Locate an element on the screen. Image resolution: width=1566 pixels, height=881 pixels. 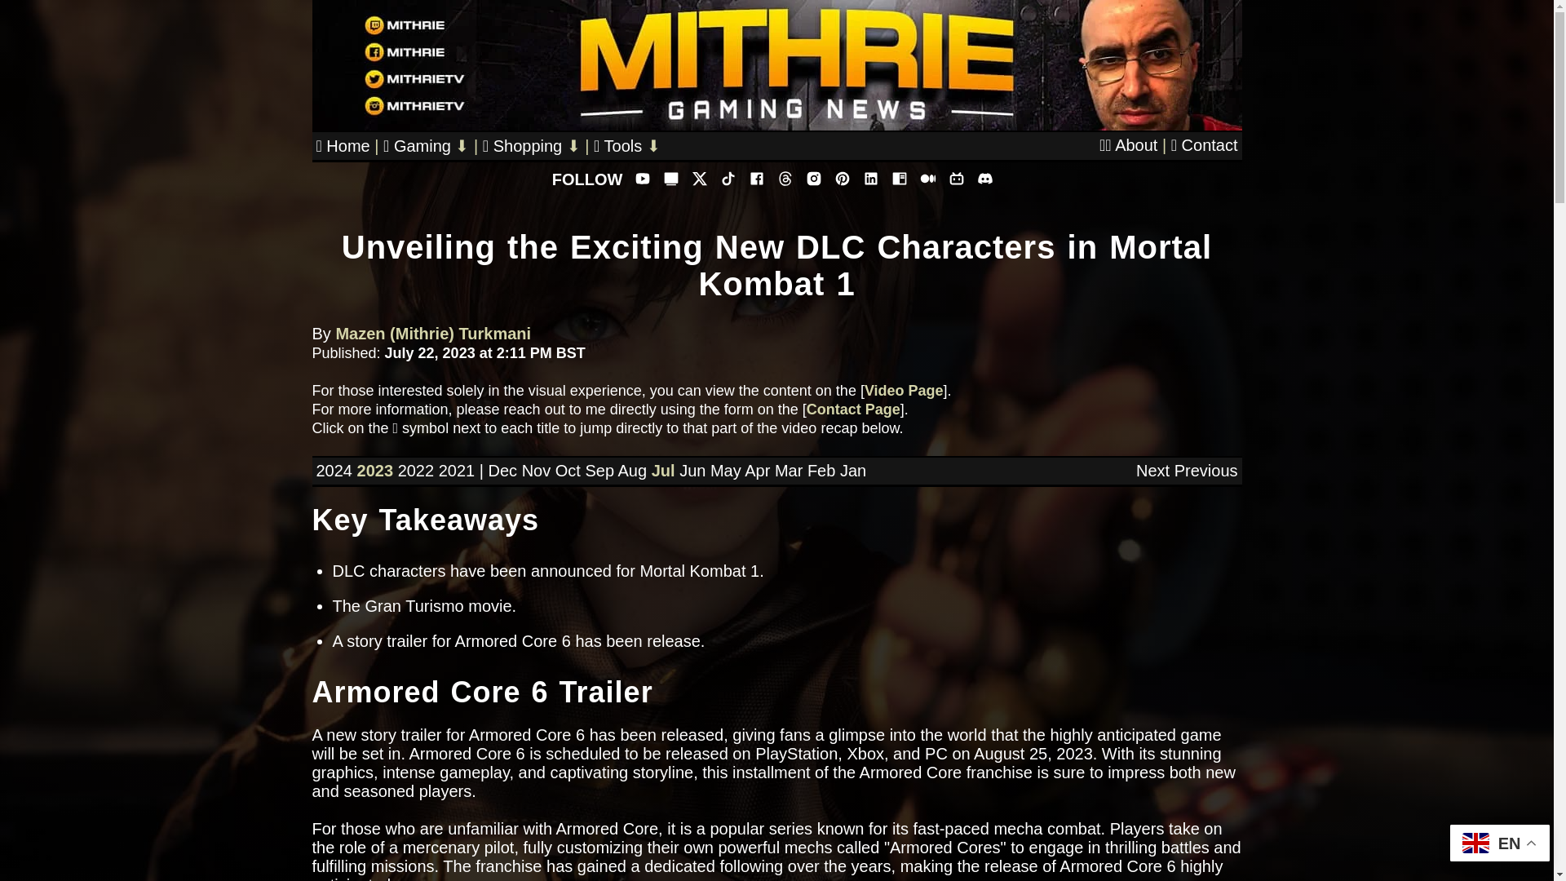
2024 is located at coordinates (334, 470).